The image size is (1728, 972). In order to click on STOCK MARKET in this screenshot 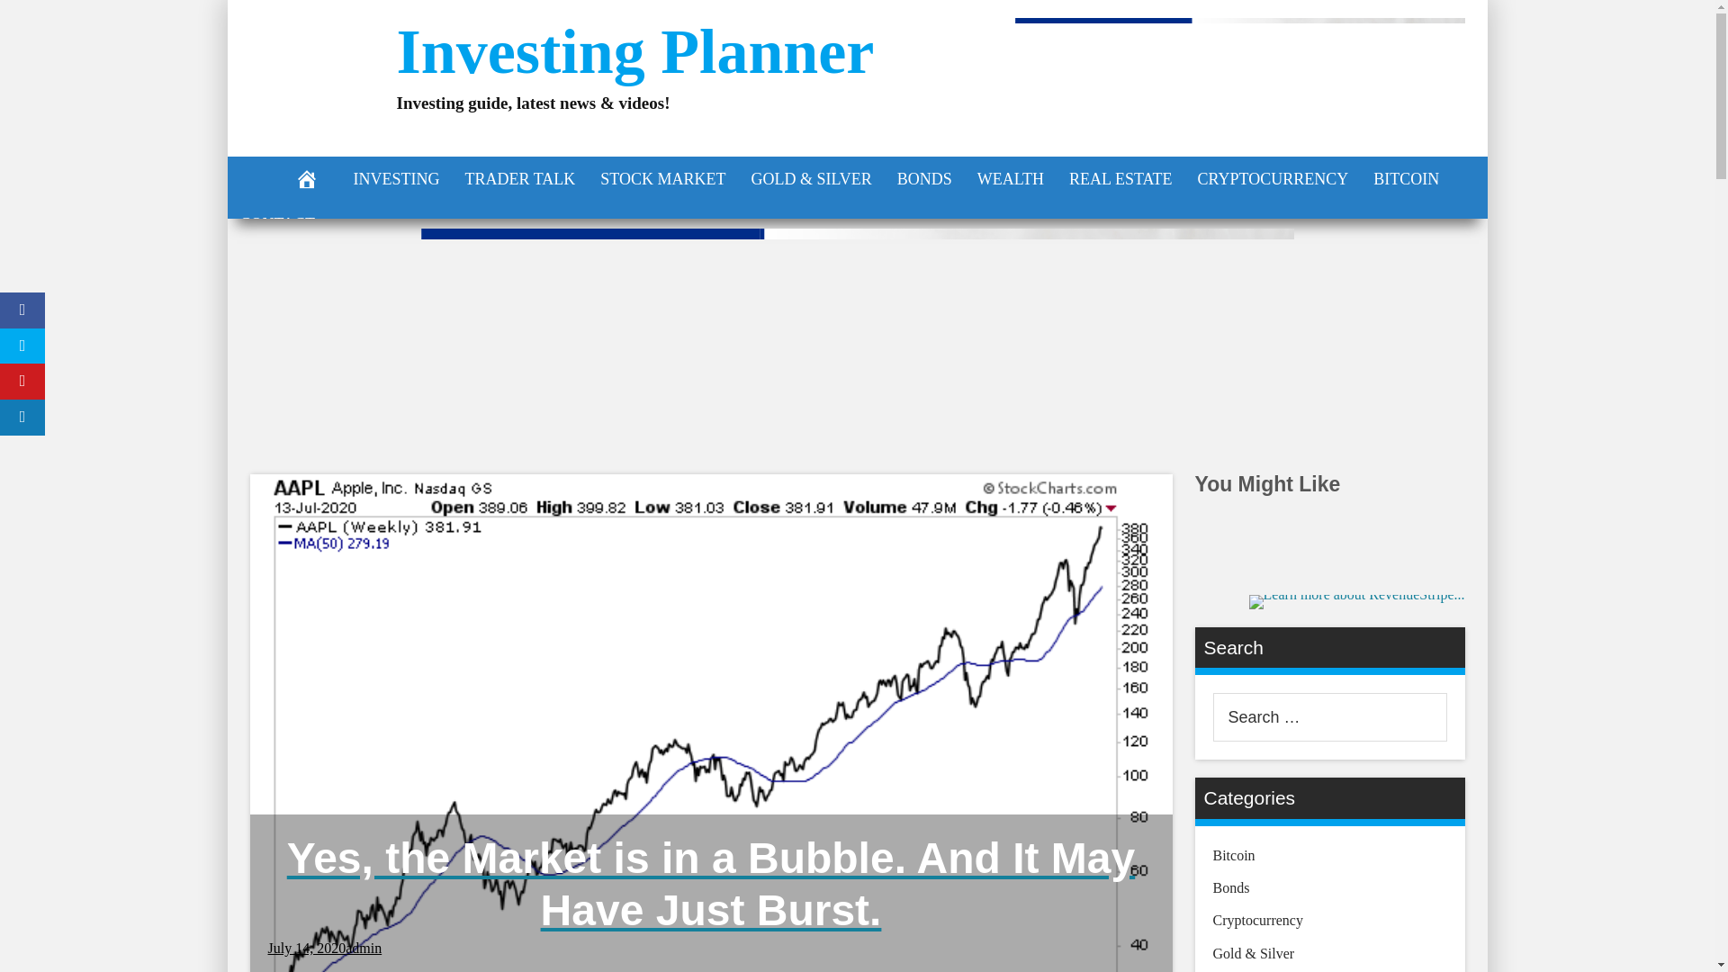, I will do `click(662, 178)`.